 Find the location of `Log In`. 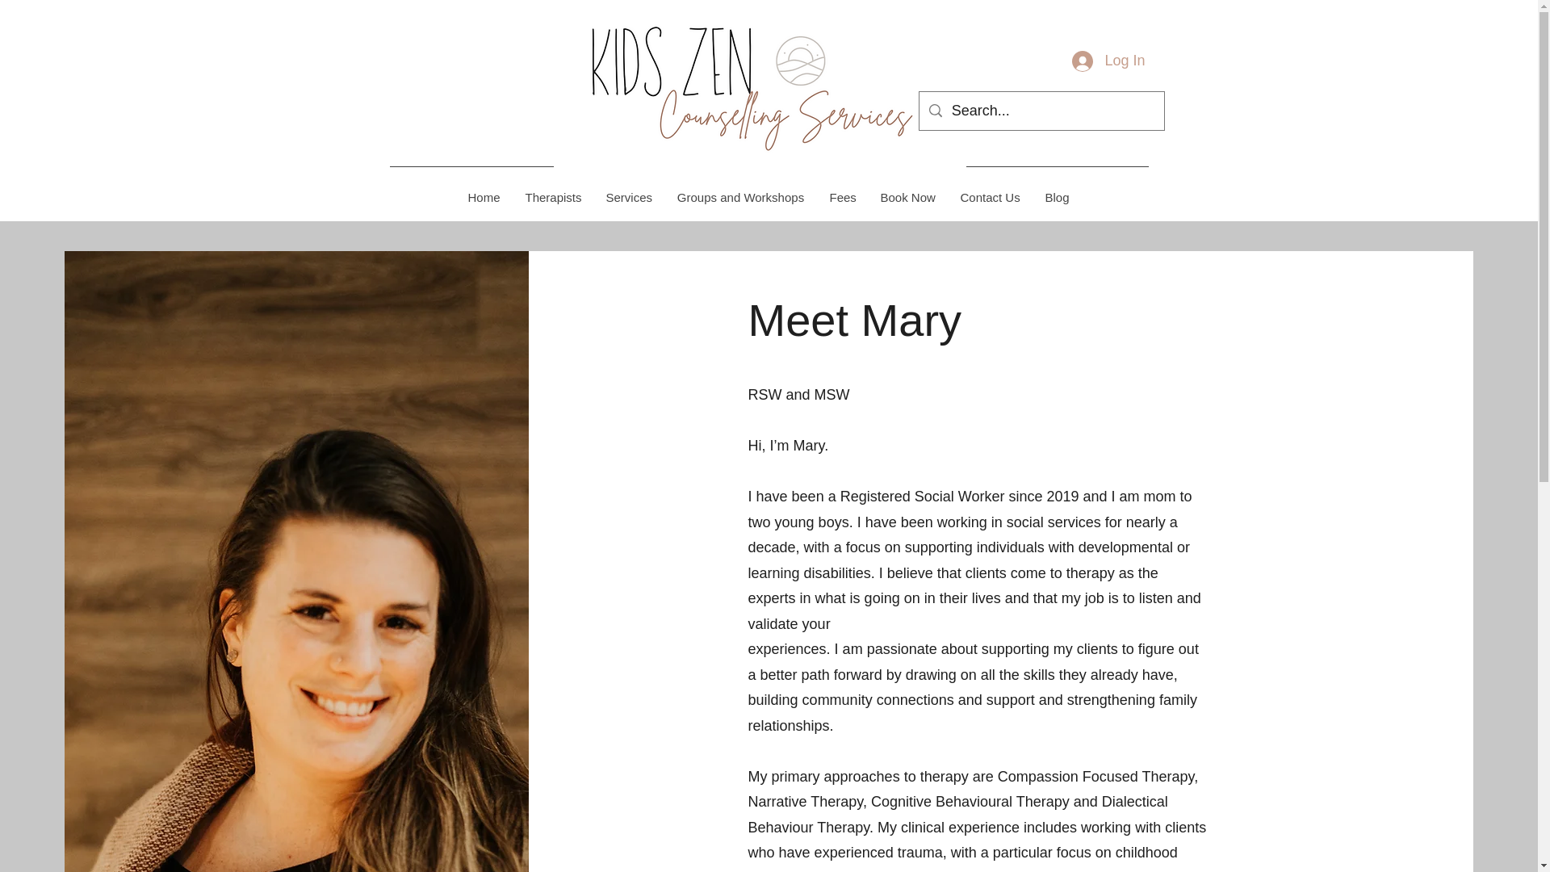

Log In is located at coordinates (1108, 61).